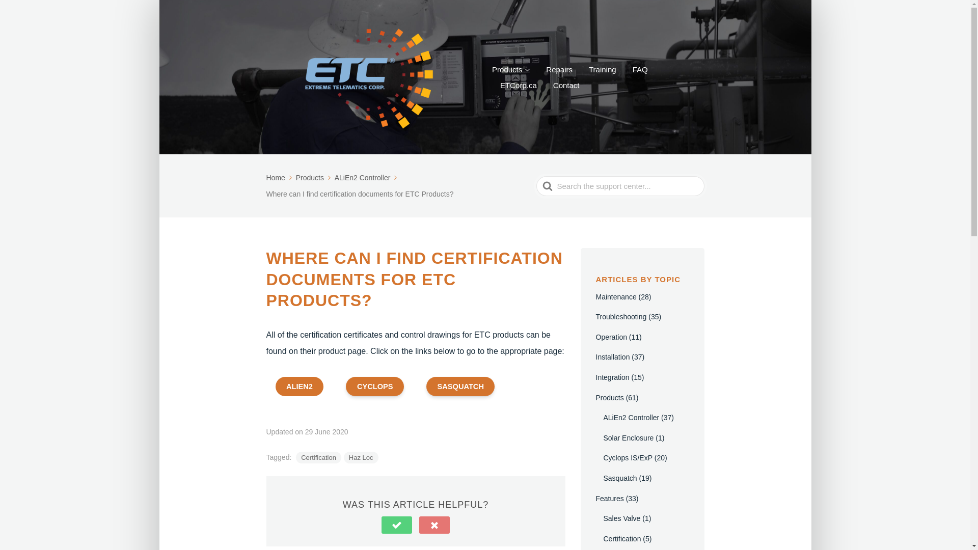  Describe the element at coordinates (602, 69) in the screenshot. I see `Training` at that location.